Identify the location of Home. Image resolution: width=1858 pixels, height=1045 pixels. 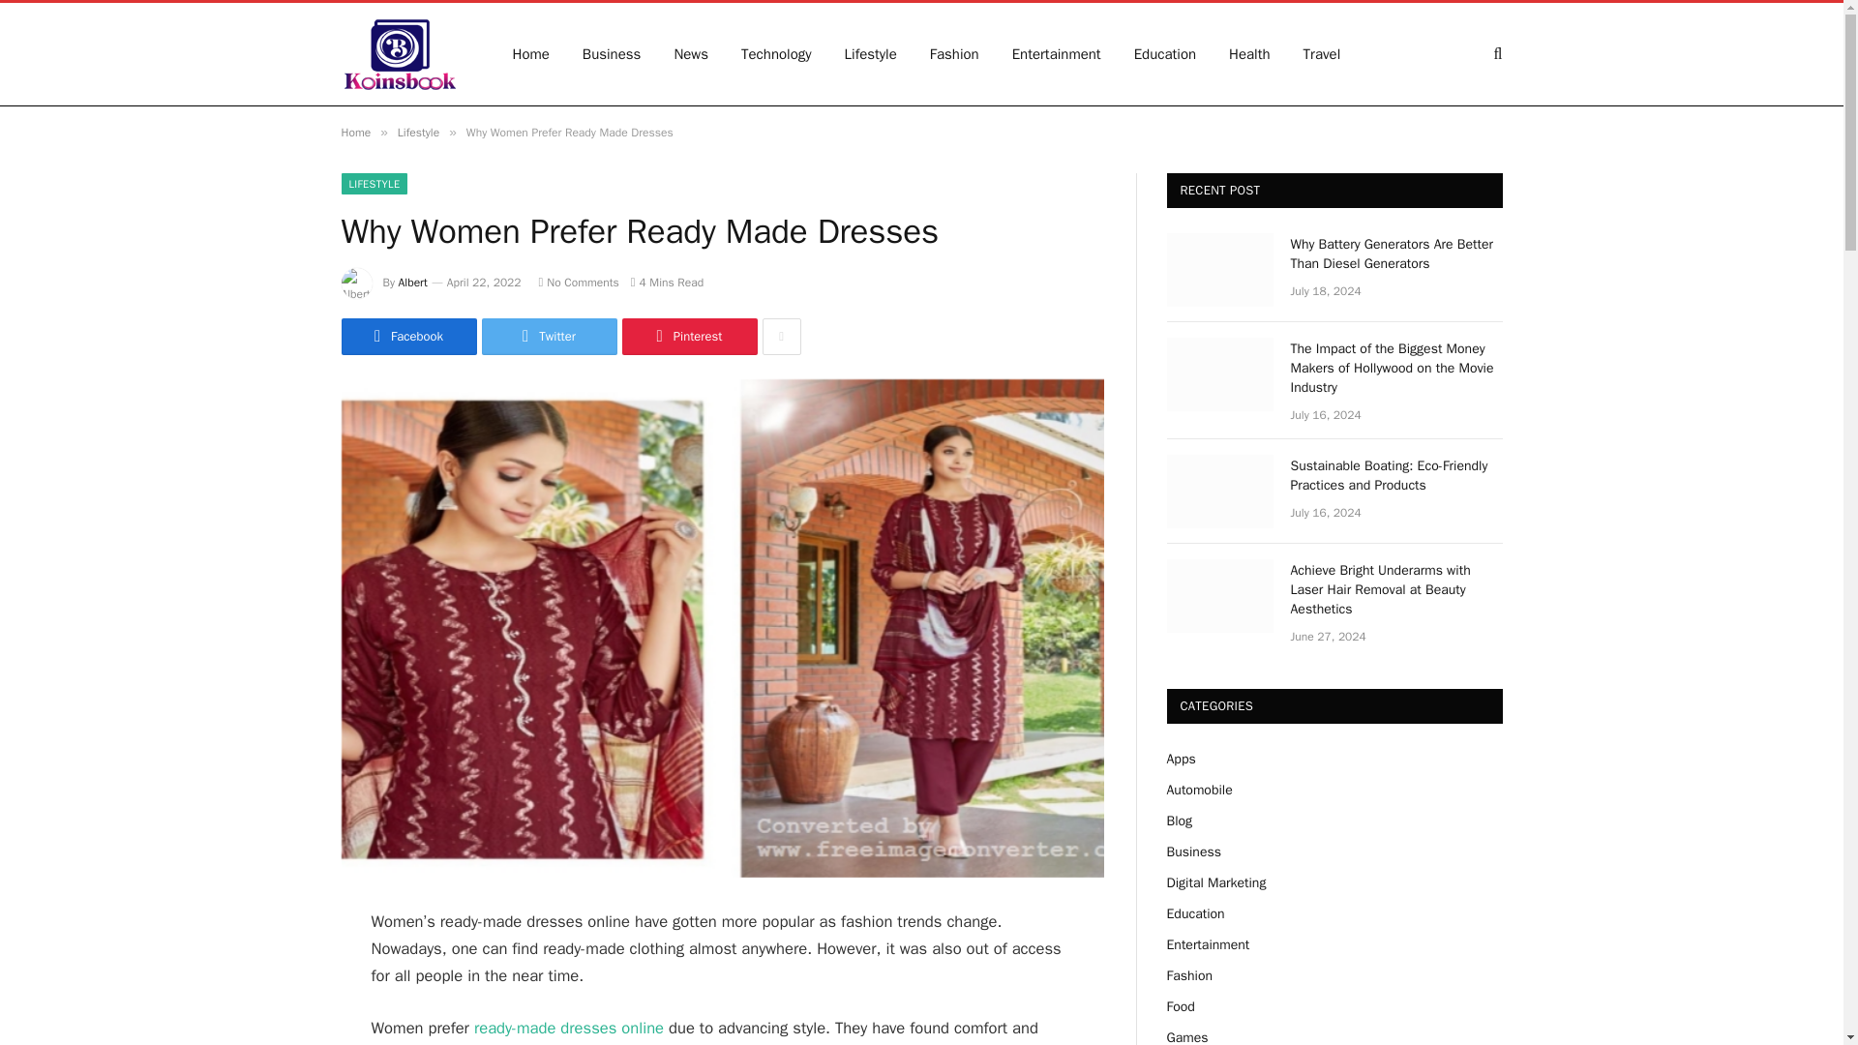
(530, 54).